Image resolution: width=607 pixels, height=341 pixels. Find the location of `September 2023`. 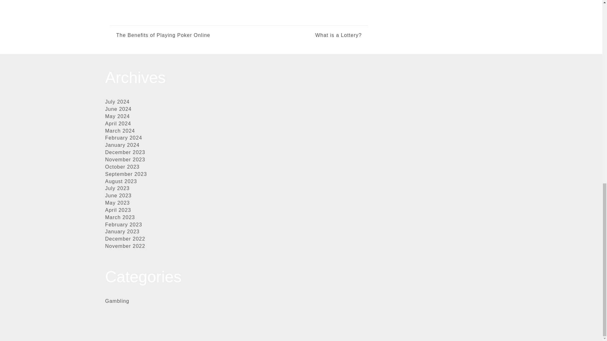

September 2023 is located at coordinates (126, 174).